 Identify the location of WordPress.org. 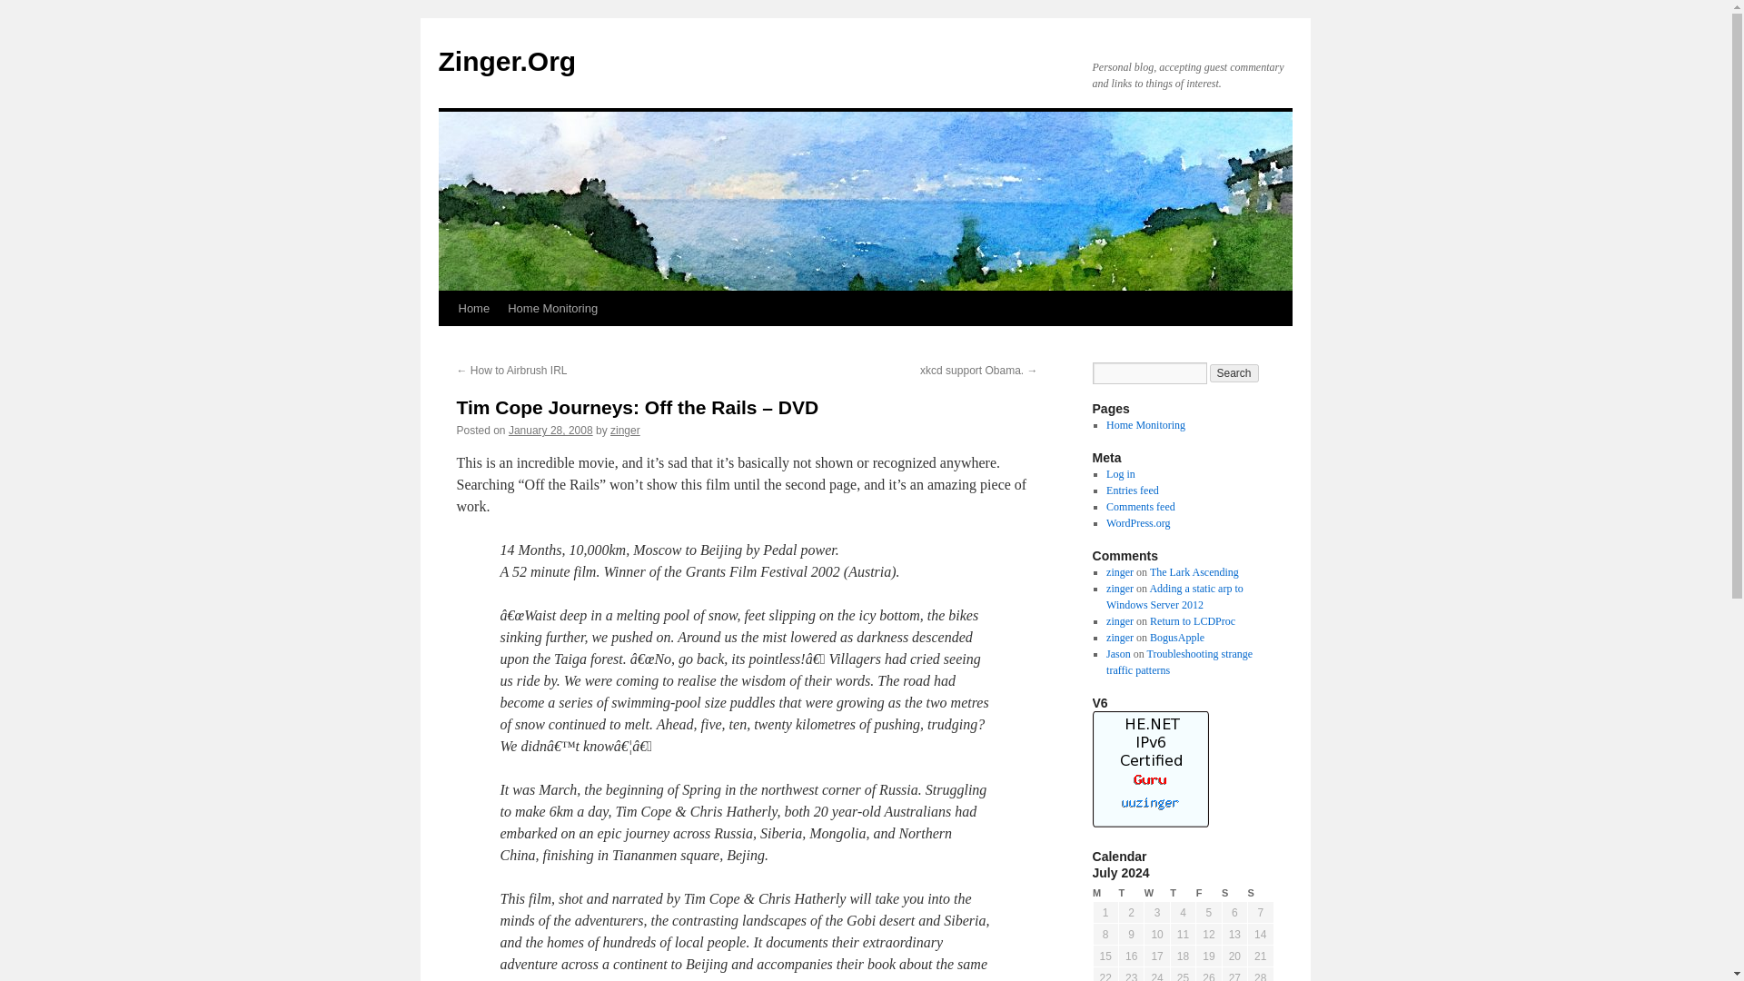
(1137, 523).